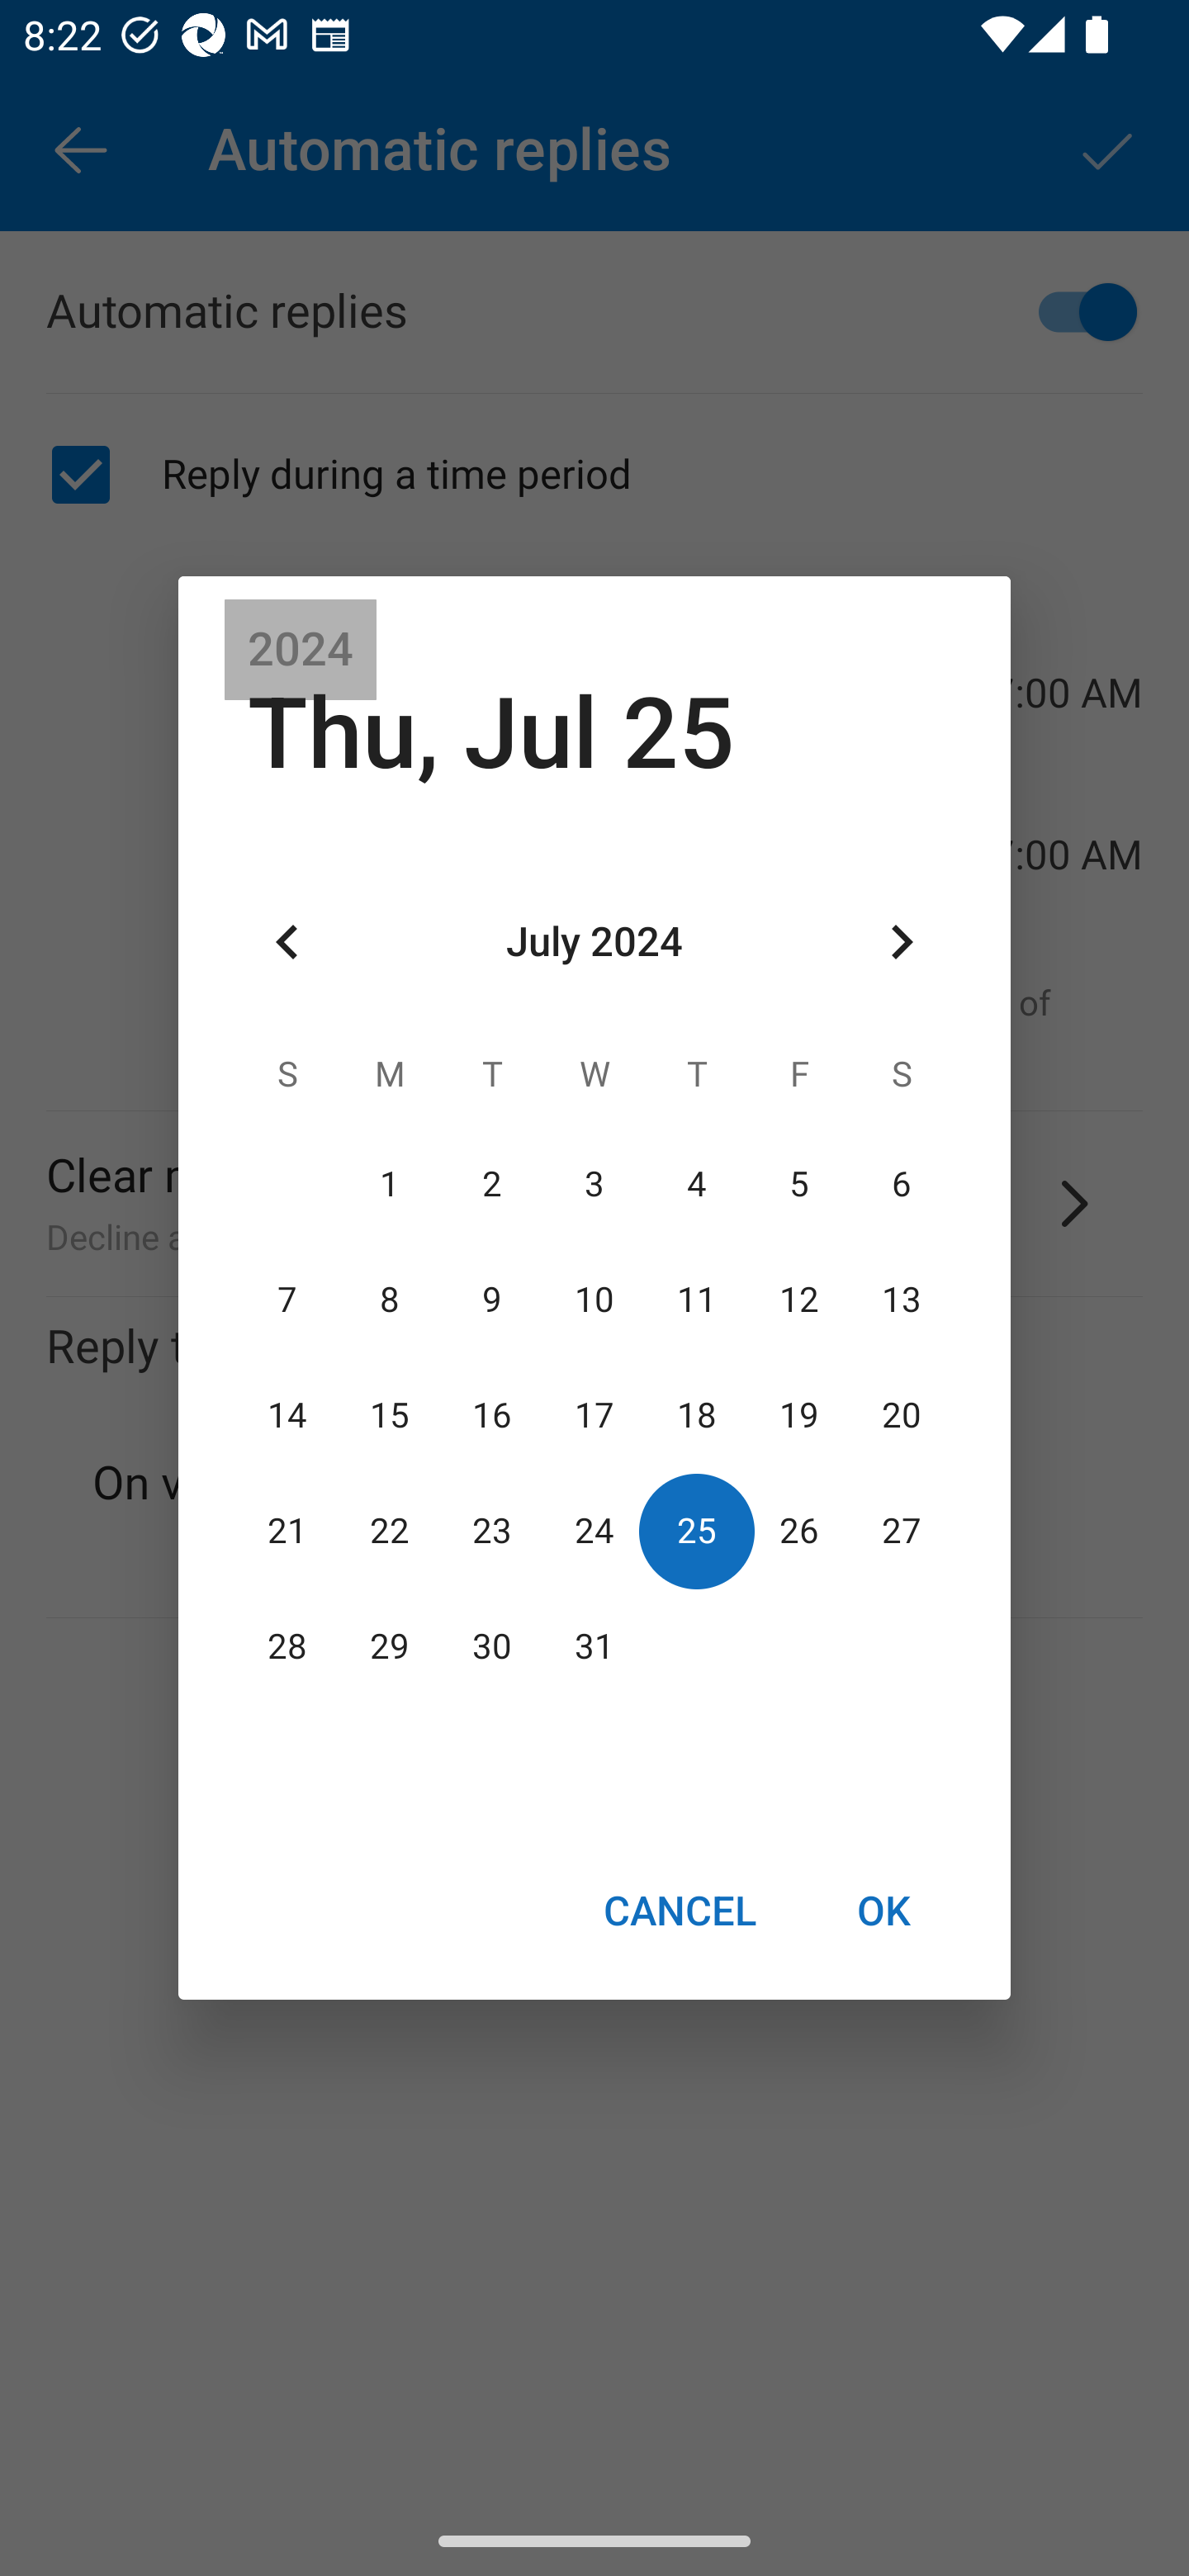  What do you see at coordinates (883, 1910) in the screenshot?
I see `OK` at bounding box center [883, 1910].